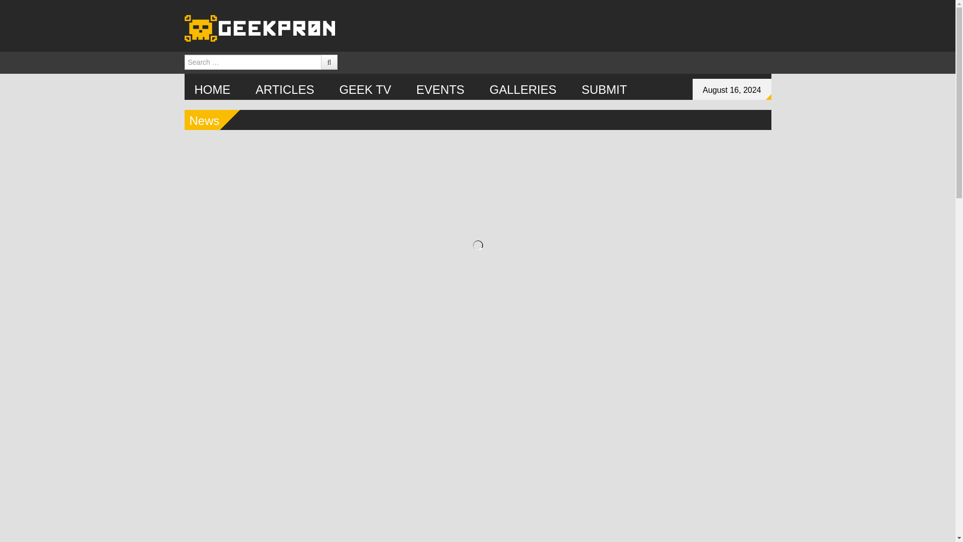 Image resolution: width=963 pixels, height=542 pixels. What do you see at coordinates (523, 88) in the screenshot?
I see `GALLERIES` at bounding box center [523, 88].